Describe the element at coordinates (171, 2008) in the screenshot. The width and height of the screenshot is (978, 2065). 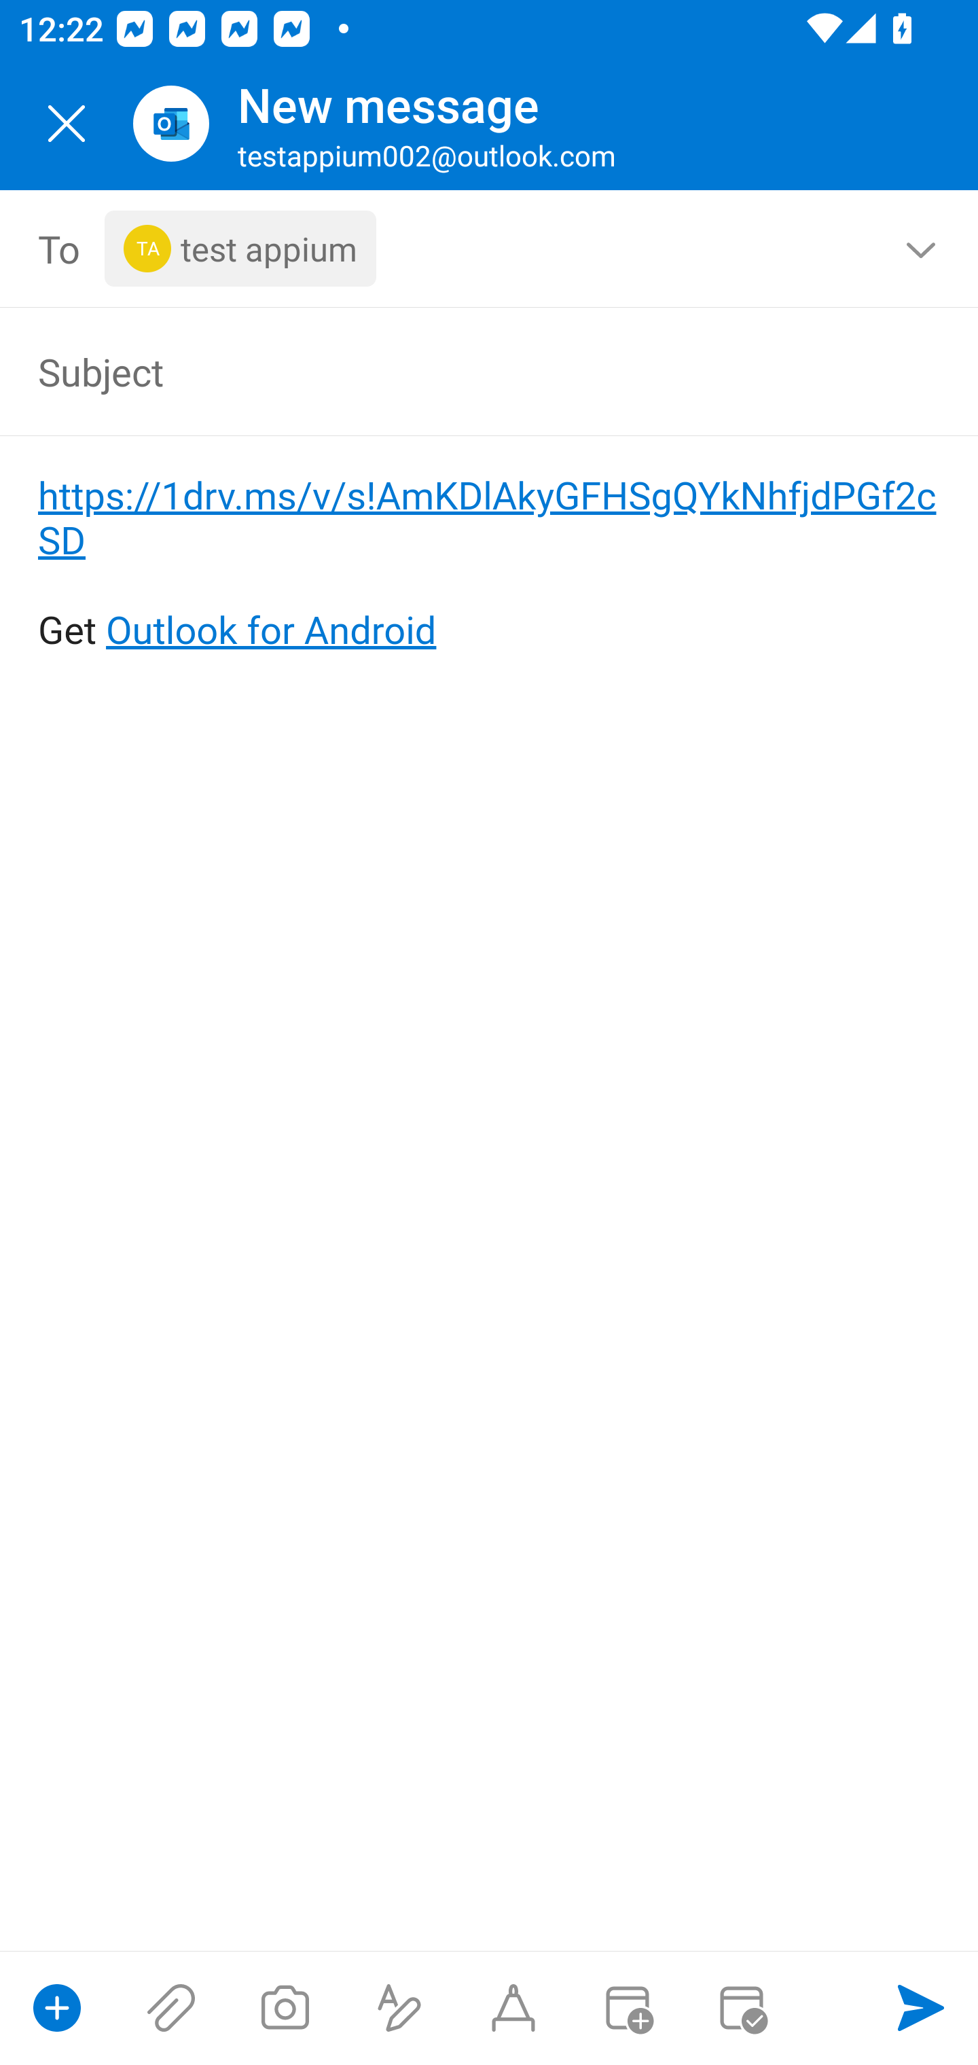
I see `Attach files` at that location.